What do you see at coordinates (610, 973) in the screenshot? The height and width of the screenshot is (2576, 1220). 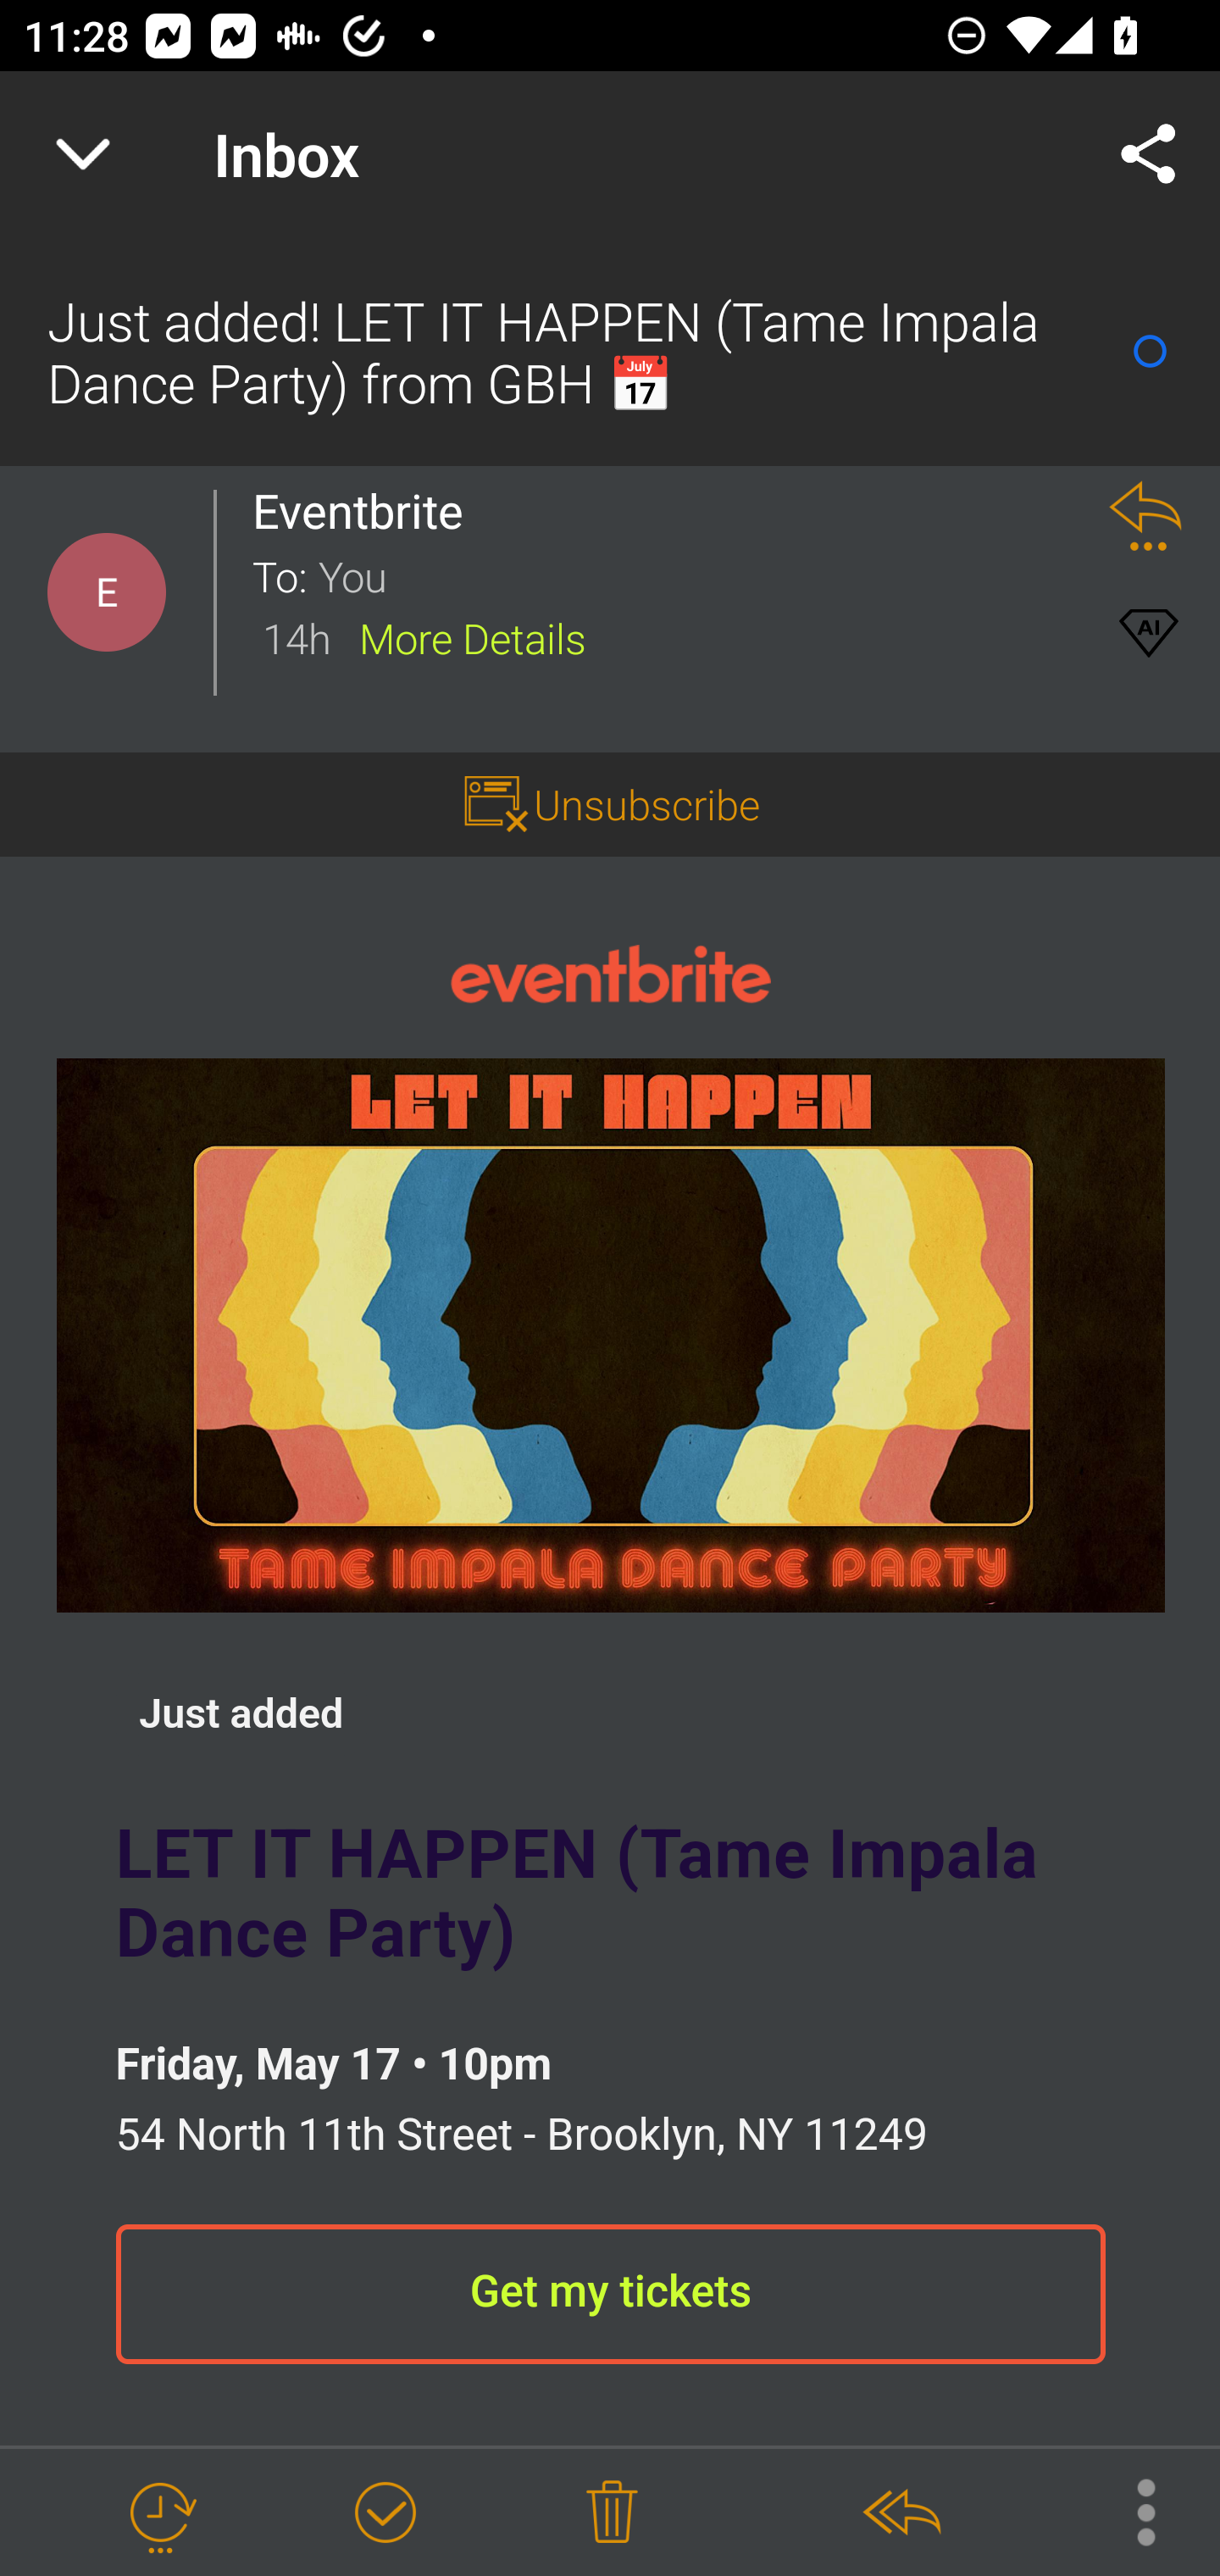 I see `Eventbrite` at bounding box center [610, 973].